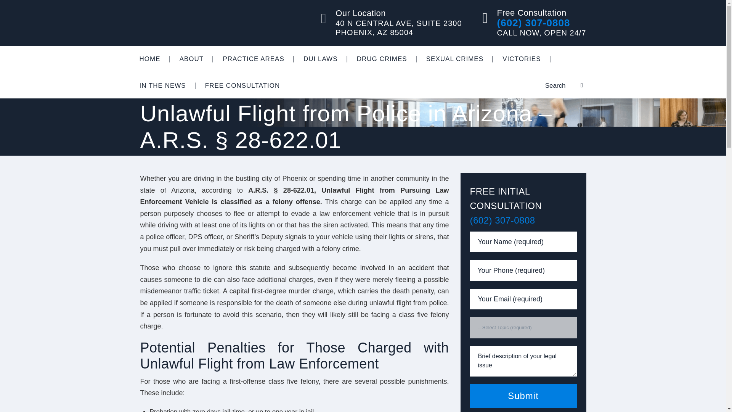 The width and height of the screenshot is (732, 412). Describe the element at coordinates (253, 59) in the screenshot. I see `PRACTICE AREAS` at that location.